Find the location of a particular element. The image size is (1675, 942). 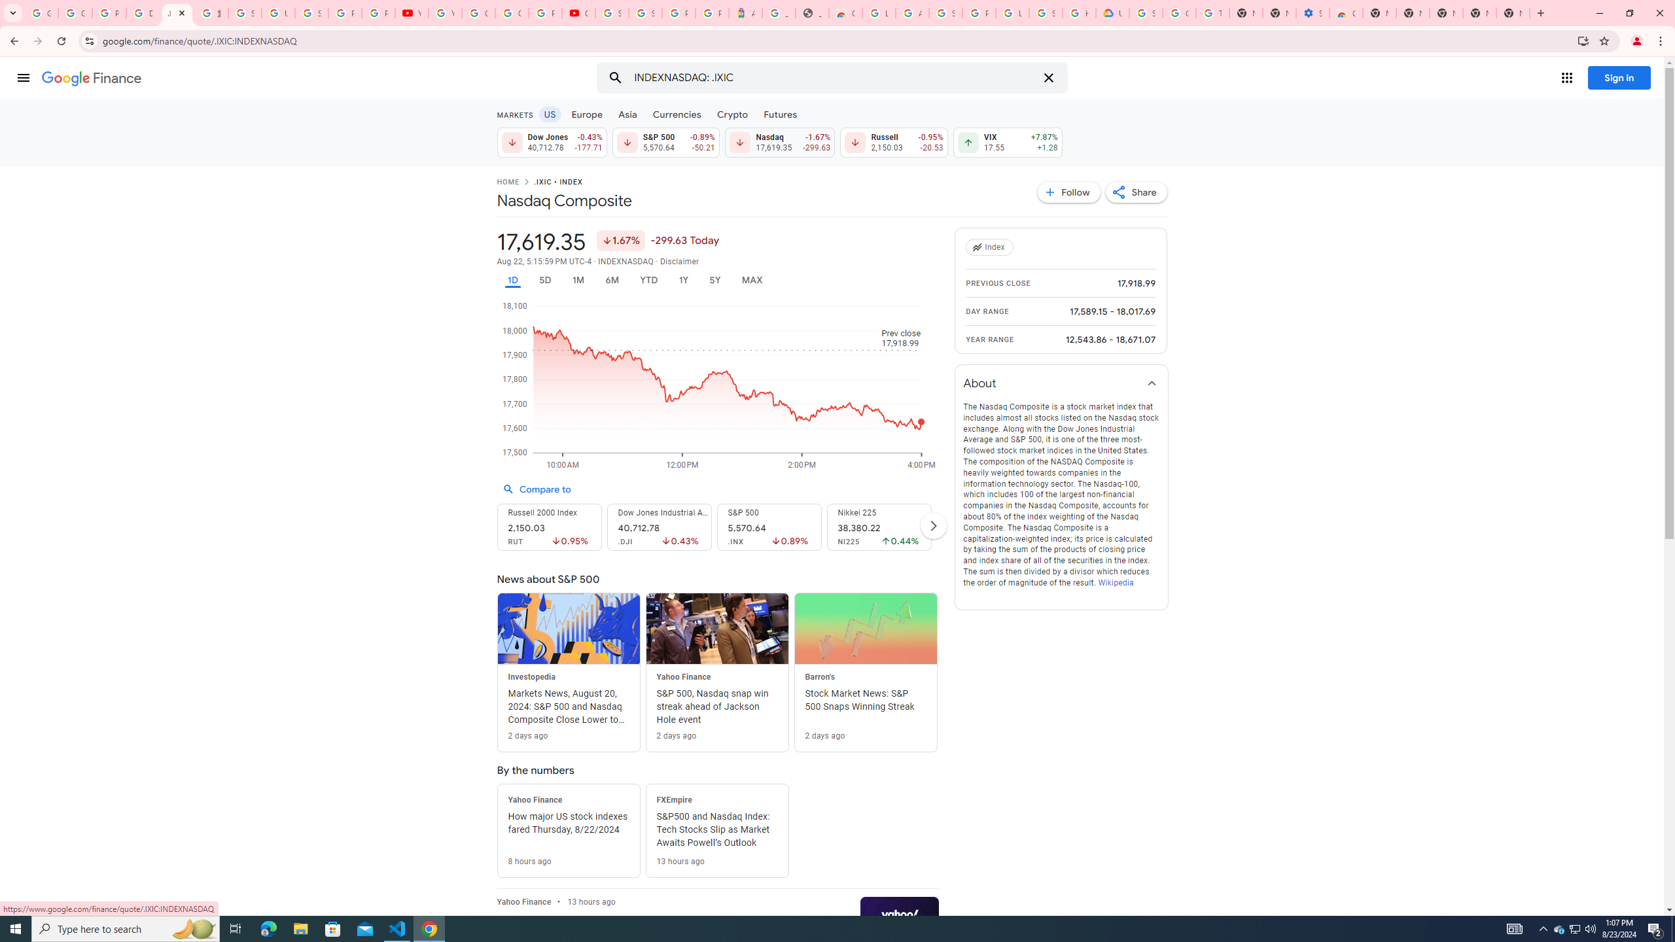

Chrome Web Store - Household is located at coordinates (845, 13).